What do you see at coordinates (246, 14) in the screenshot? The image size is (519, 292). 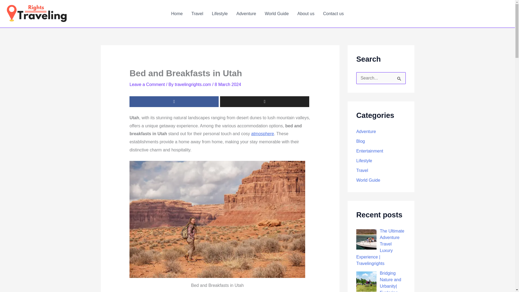 I see `Adventure` at bounding box center [246, 14].